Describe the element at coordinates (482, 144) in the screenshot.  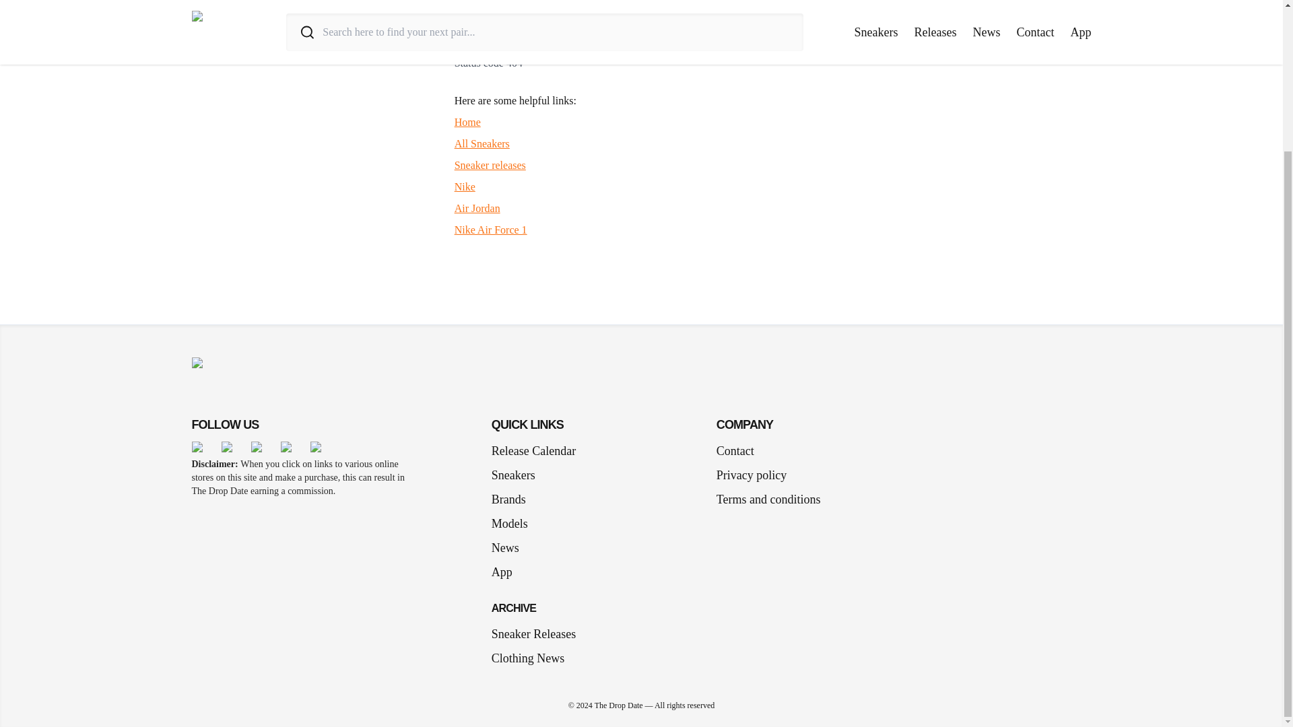
I see `All Sneakers` at that location.